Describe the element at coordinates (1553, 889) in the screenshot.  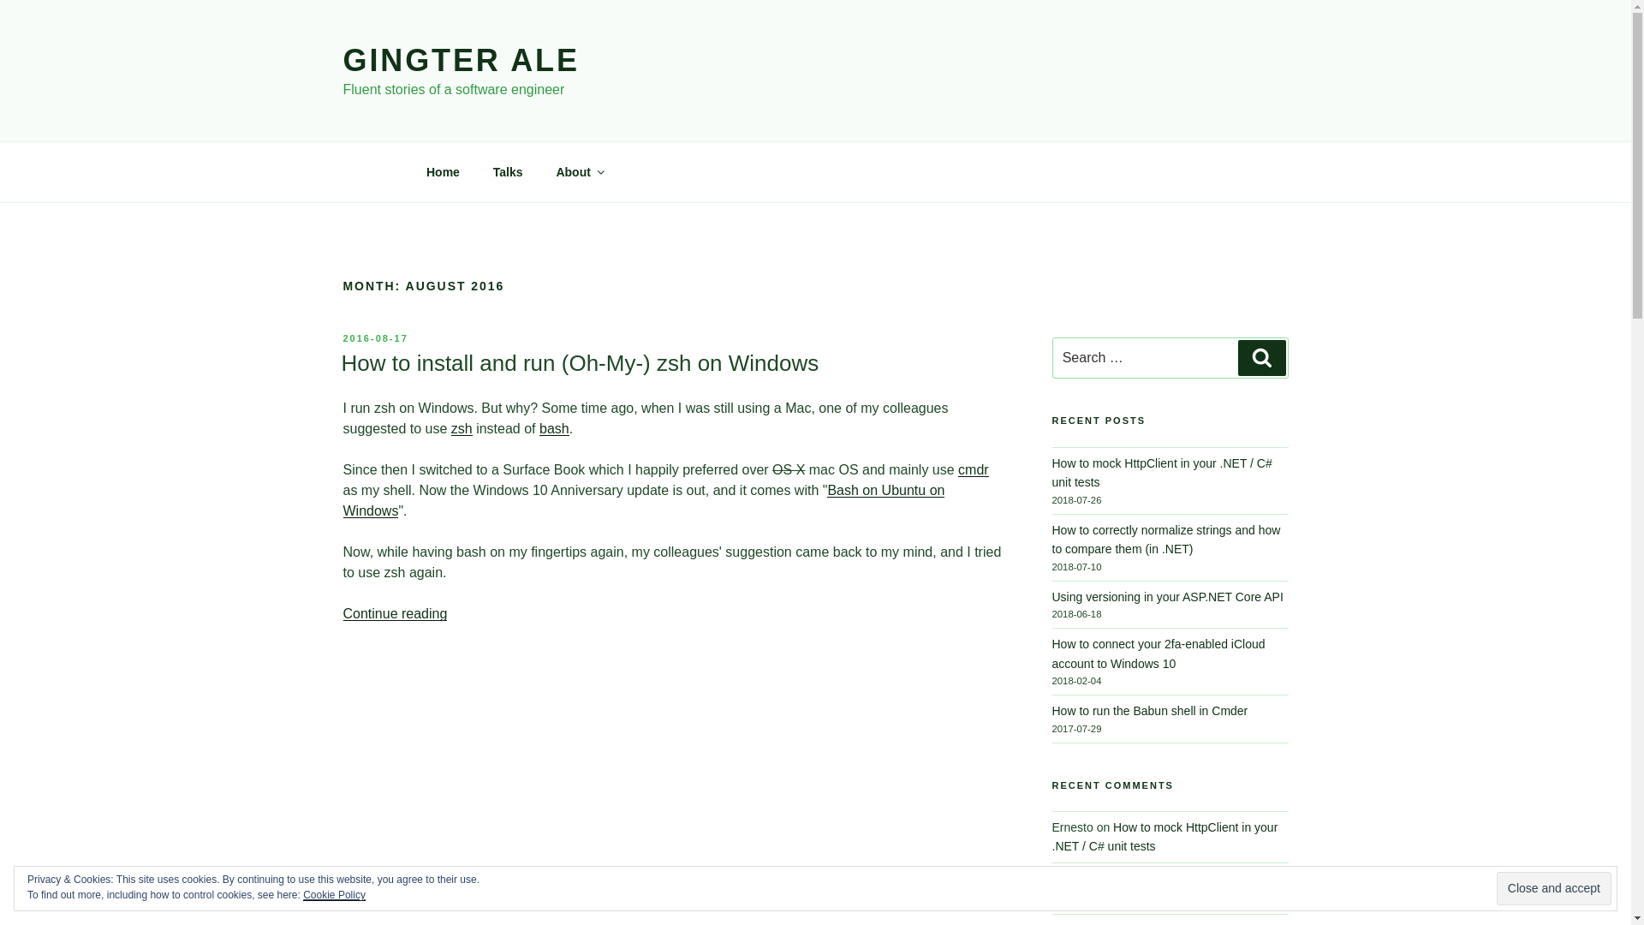
I see `Close and accept` at that location.